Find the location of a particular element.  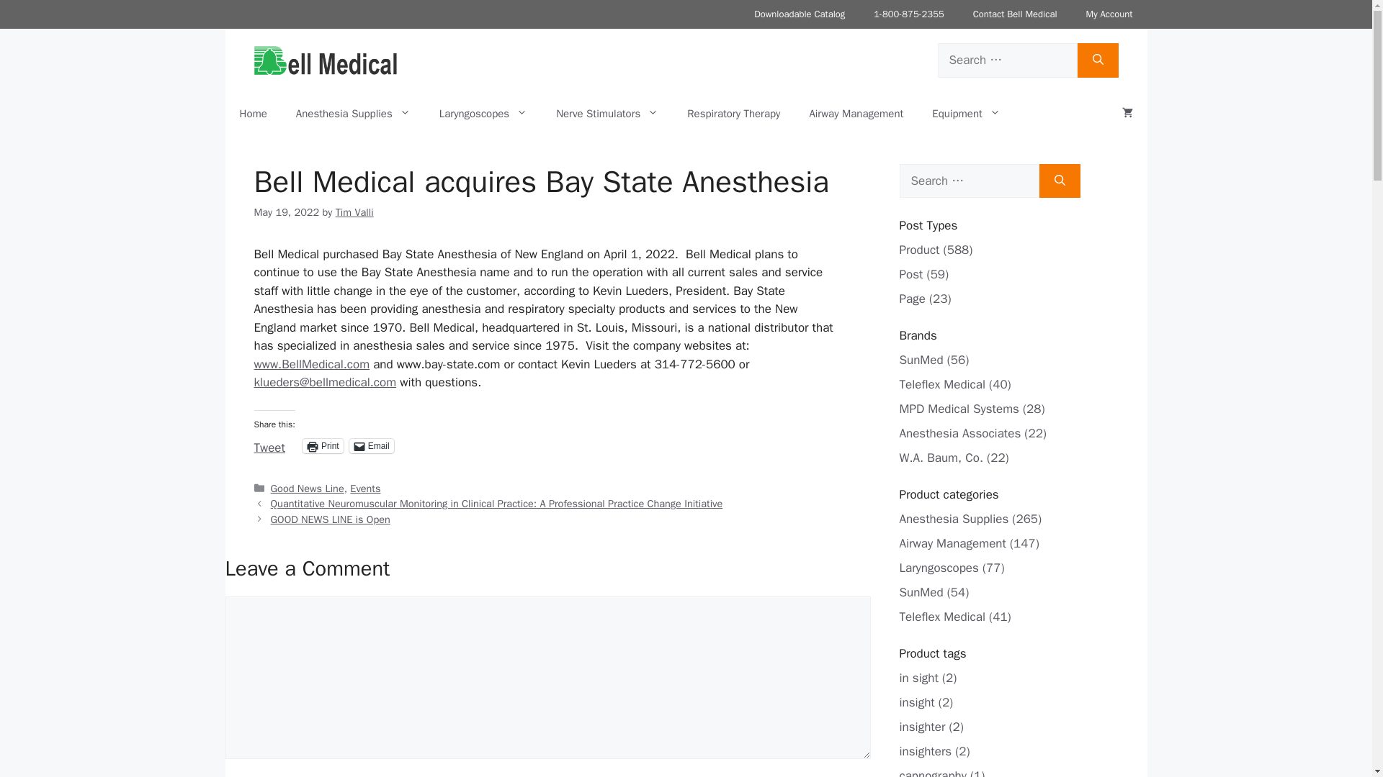

1-800-875-2355 is located at coordinates (908, 14).